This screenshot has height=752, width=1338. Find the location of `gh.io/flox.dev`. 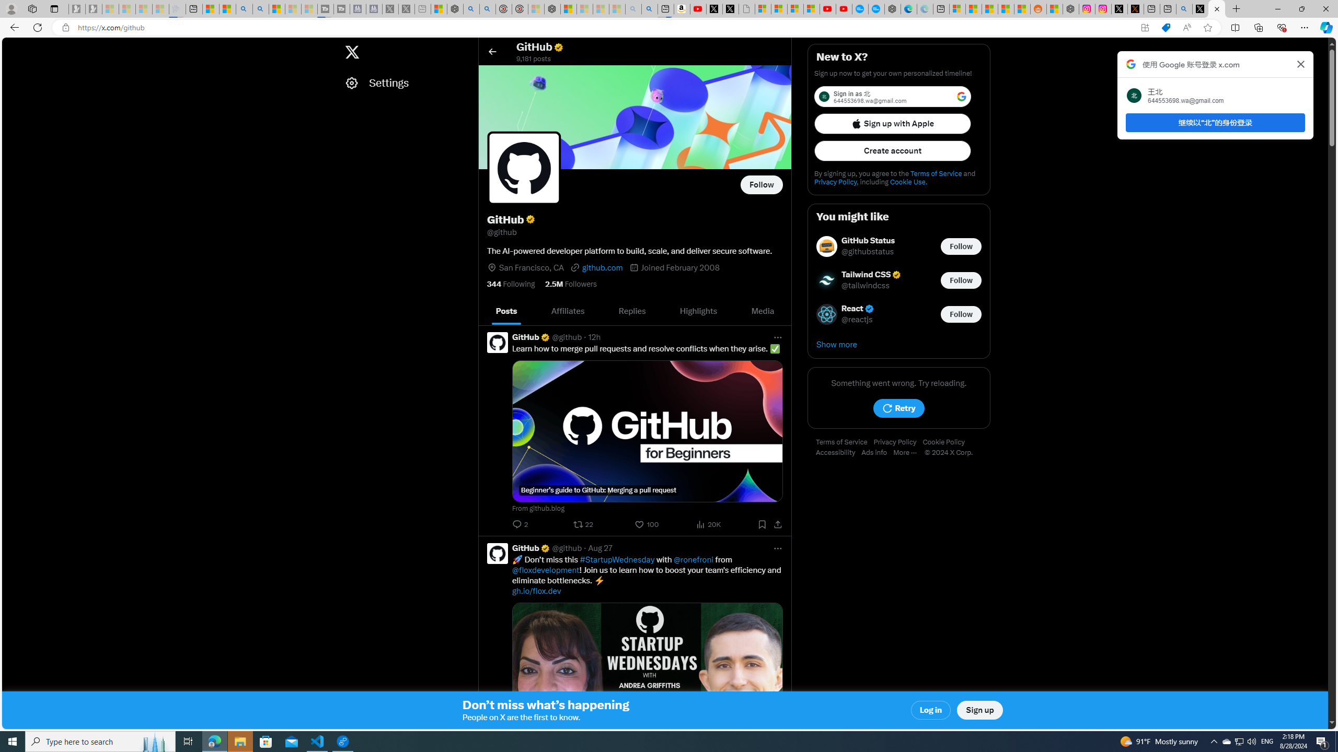

gh.io/flox.dev is located at coordinates (537, 590).